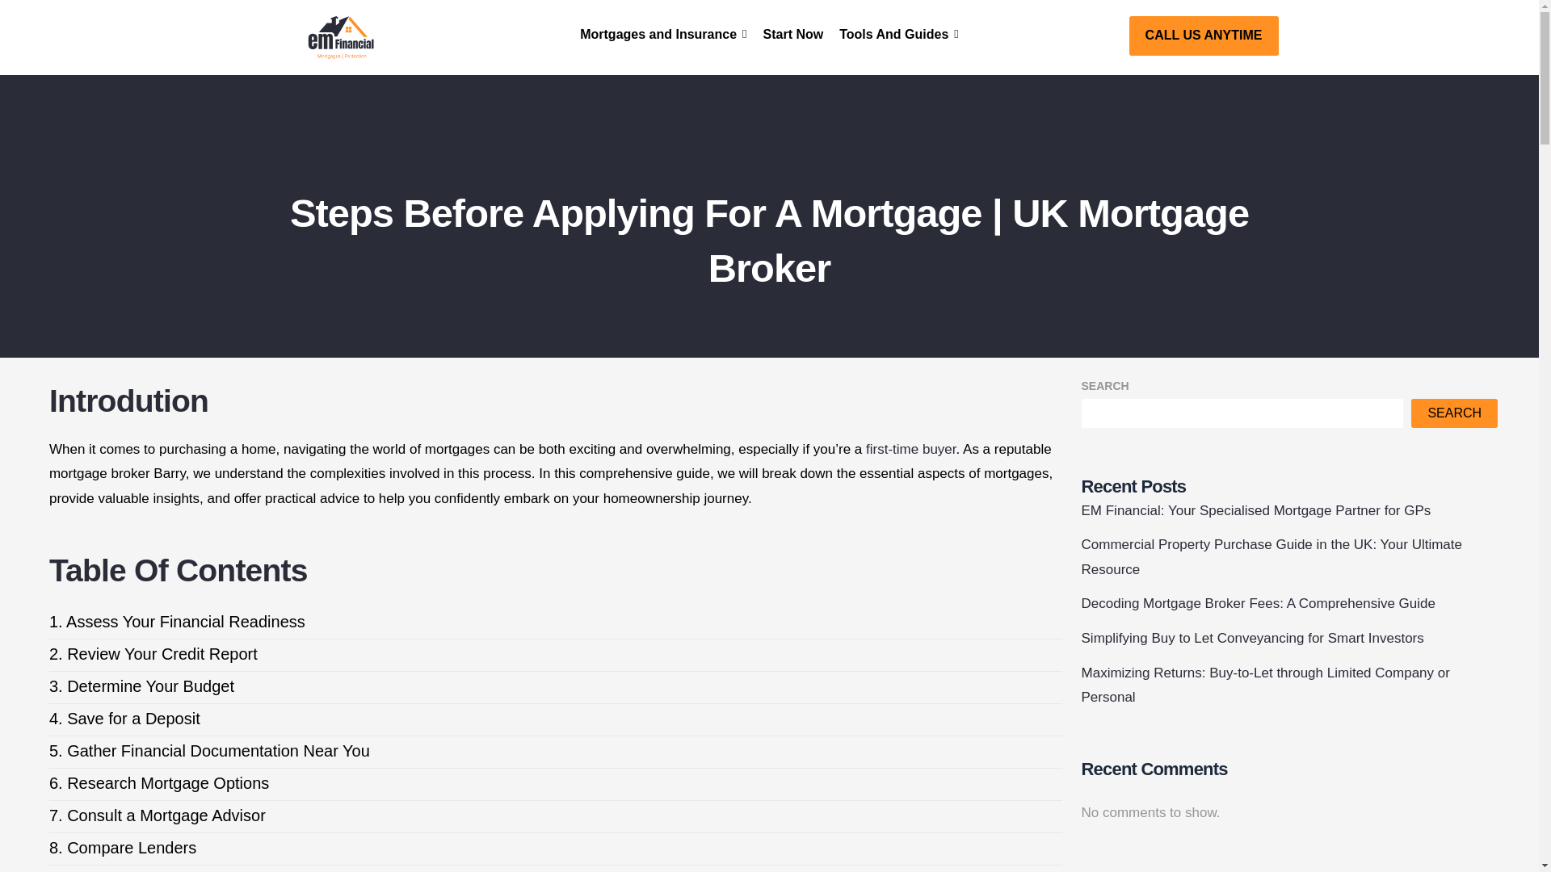  I want to click on Start Now, so click(793, 34).